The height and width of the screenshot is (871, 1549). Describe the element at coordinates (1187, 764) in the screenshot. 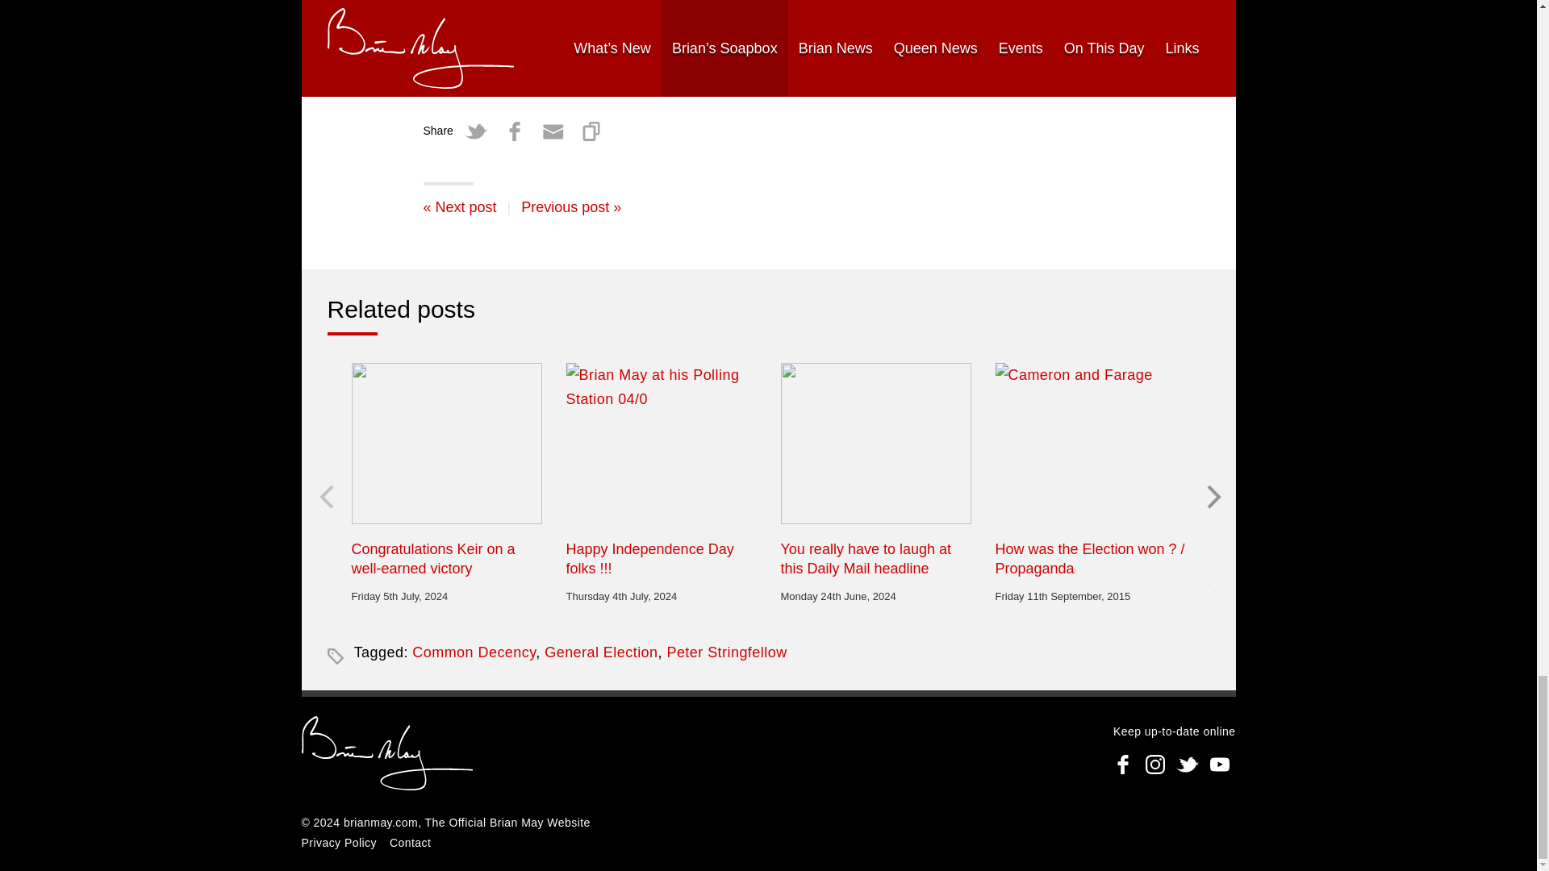

I see `Follow Brian May on Twitter` at that location.